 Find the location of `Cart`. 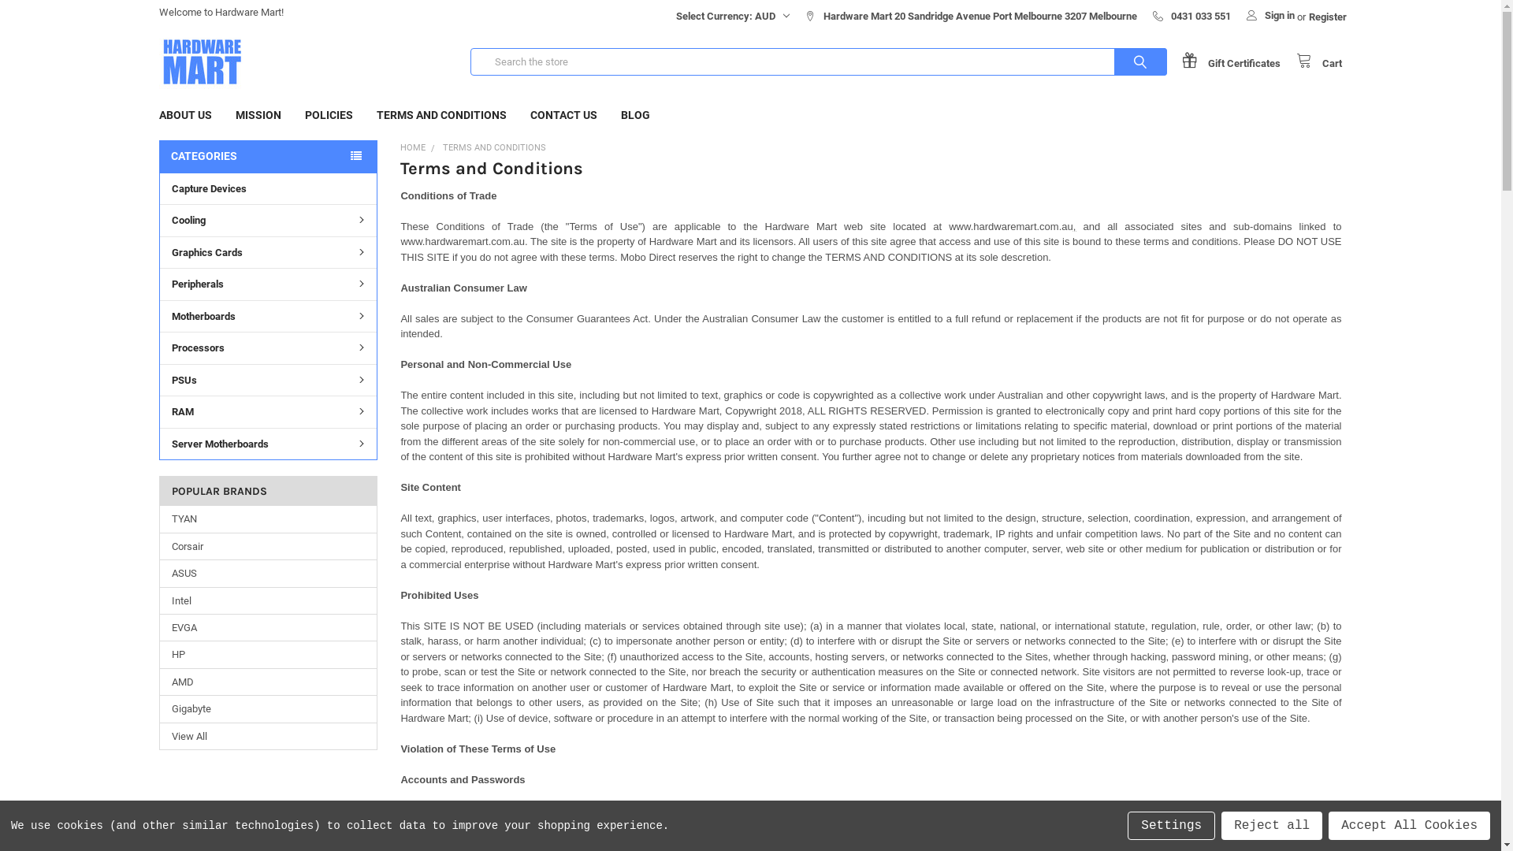

Cart is located at coordinates (1319, 61).